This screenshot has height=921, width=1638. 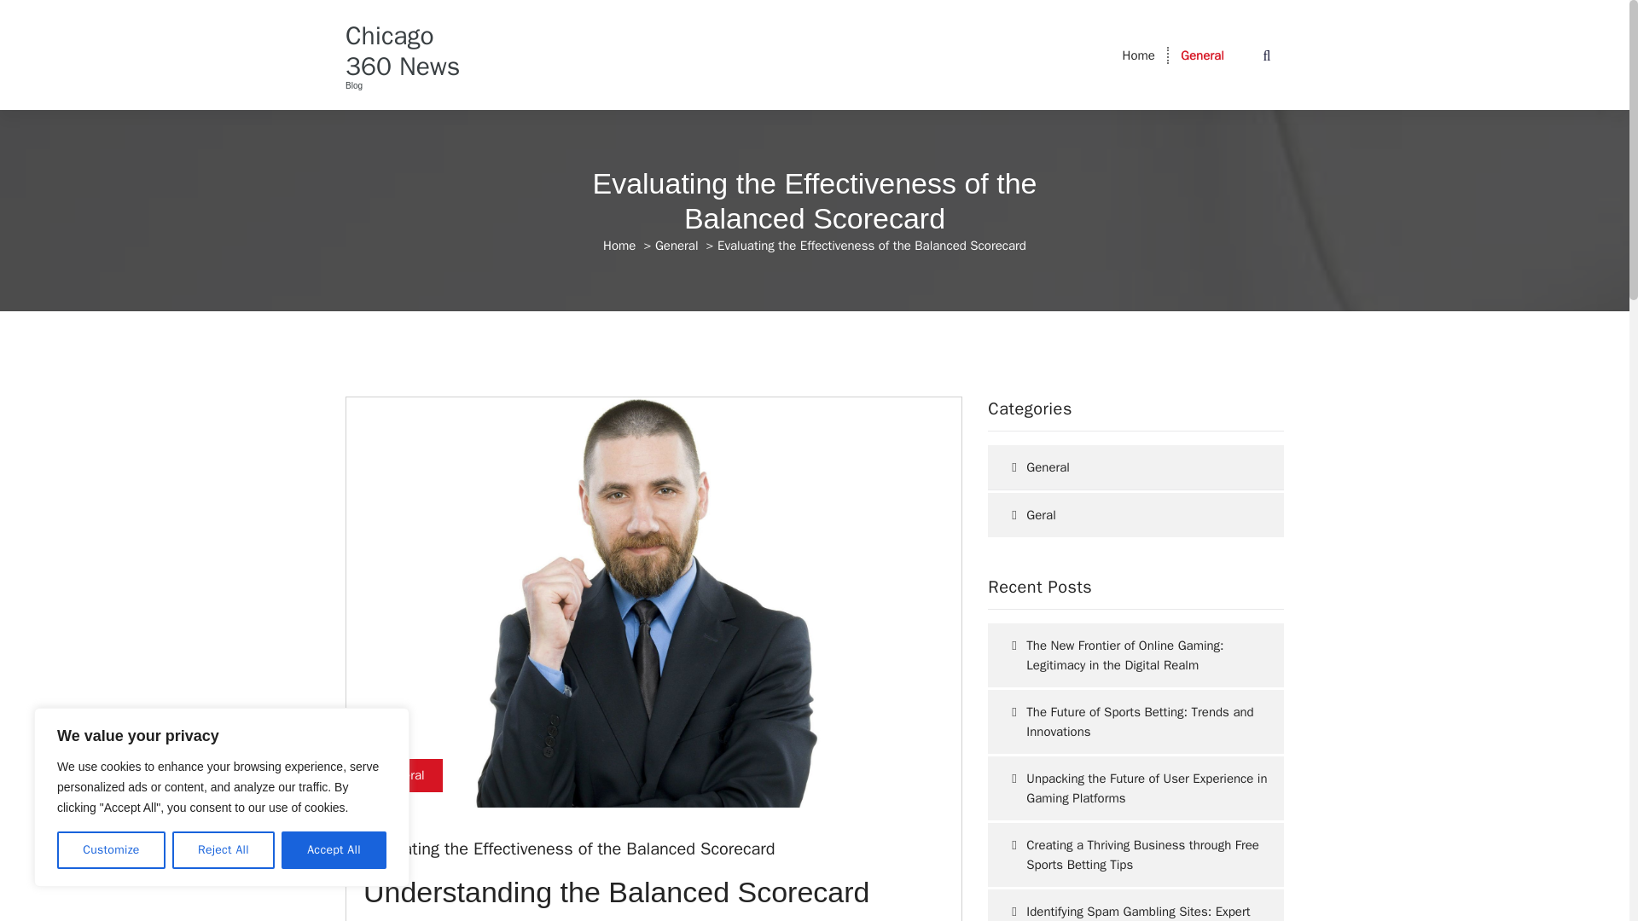 I want to click on Reject All, so click(x=224, y=850).